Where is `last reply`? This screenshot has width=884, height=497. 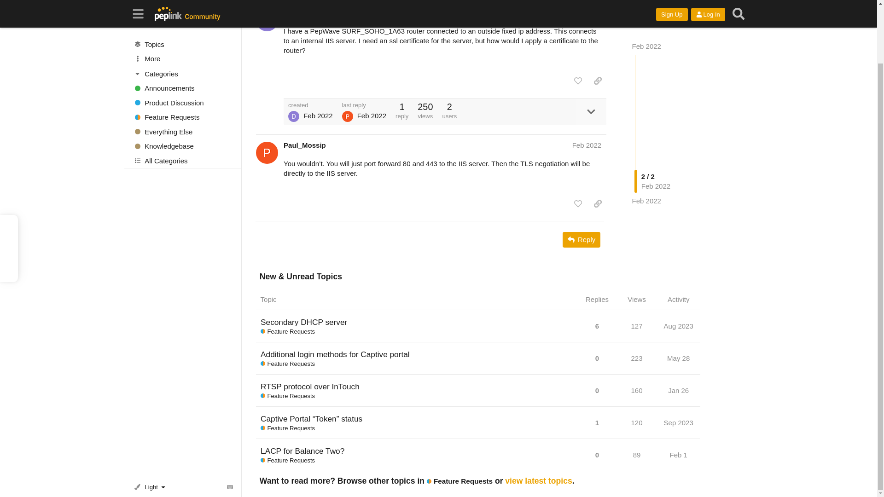 last reply is located at coordinates (365, 105).